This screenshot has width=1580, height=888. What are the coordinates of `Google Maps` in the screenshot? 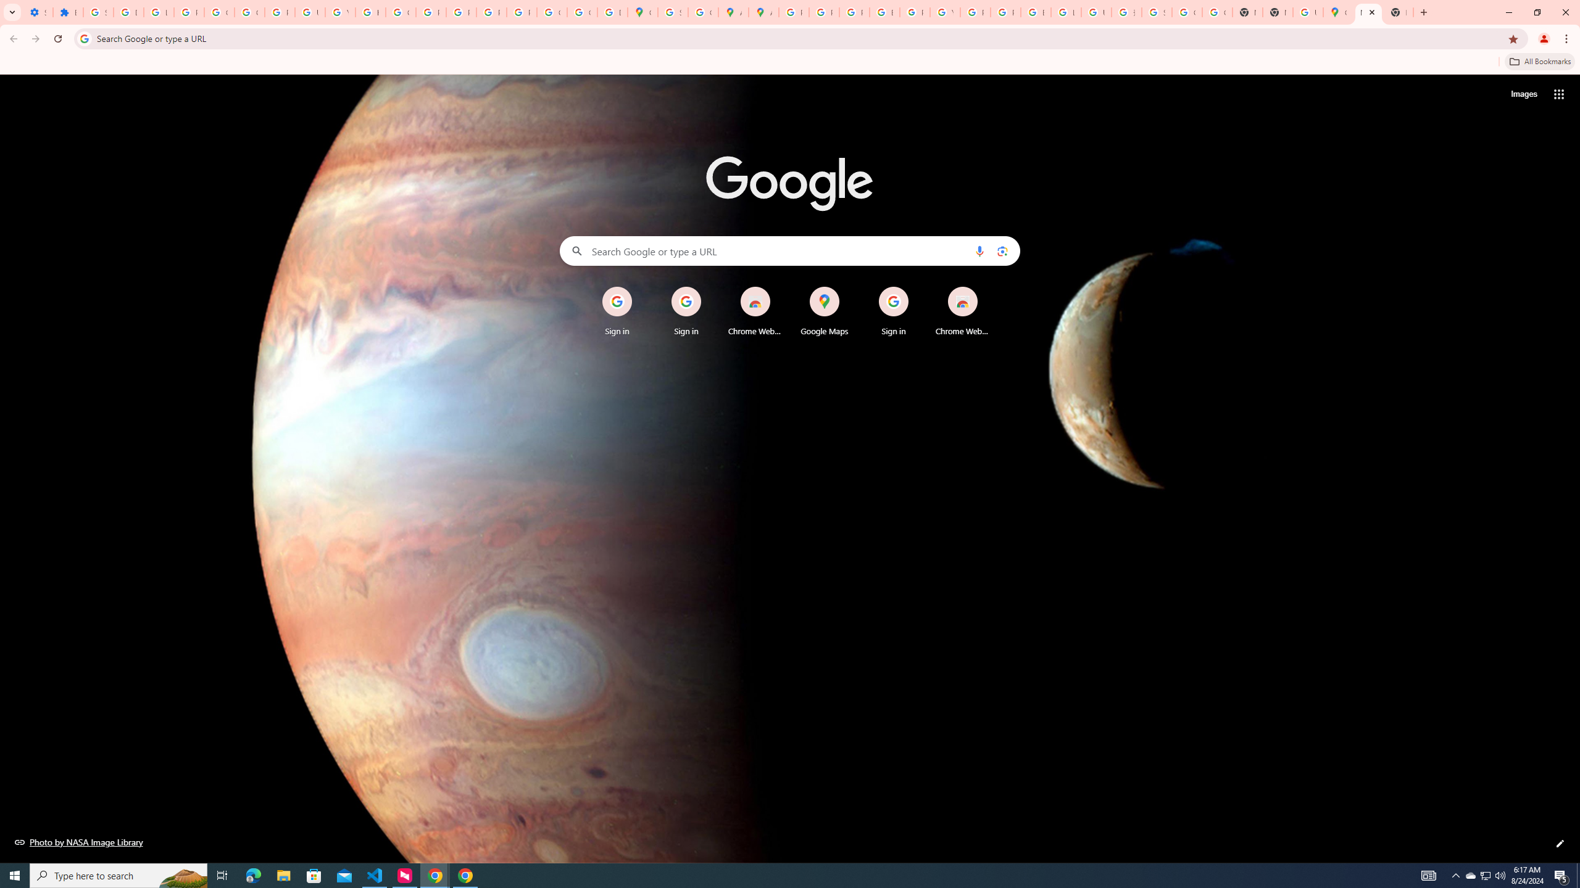 It's located at (1338, 12).